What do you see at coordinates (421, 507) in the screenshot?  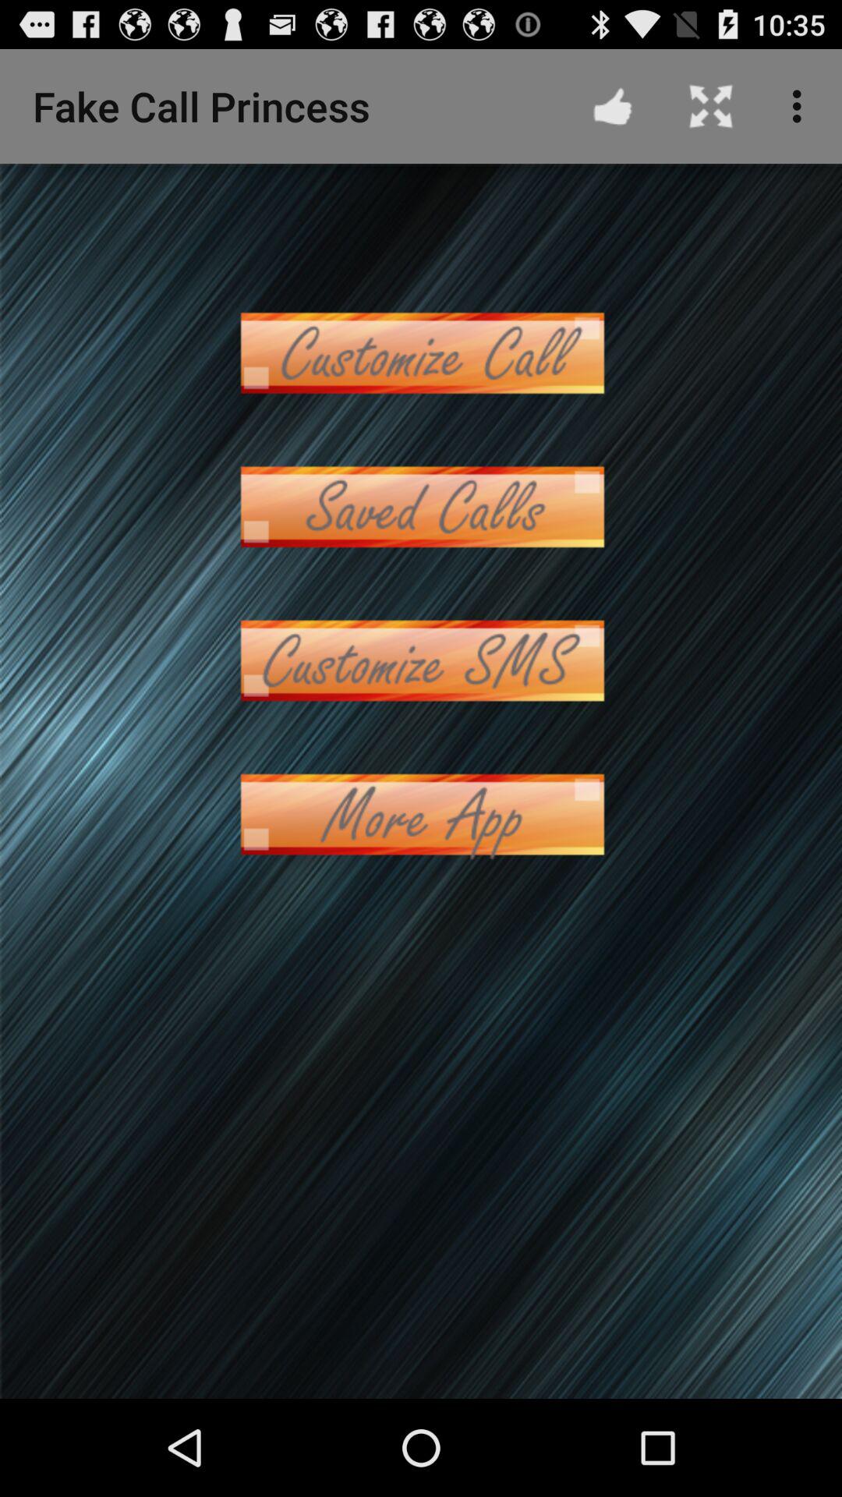 I see `check saved calls` at bounding box center [421, 507].